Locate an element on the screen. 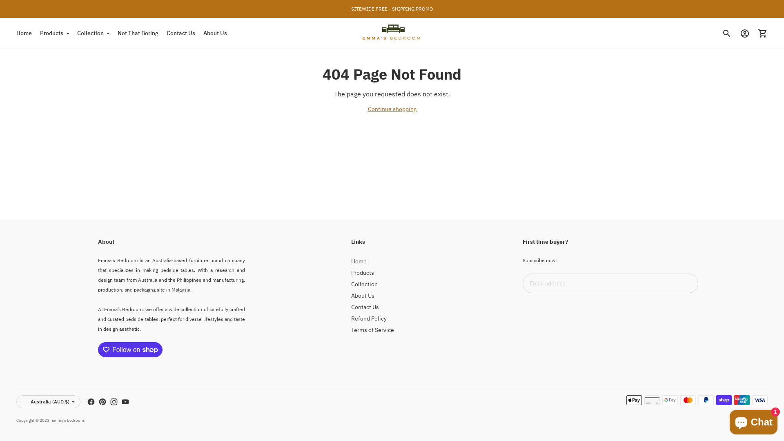 This screenshot has height=441, width=784. Search is located at coordinates (727, 33).